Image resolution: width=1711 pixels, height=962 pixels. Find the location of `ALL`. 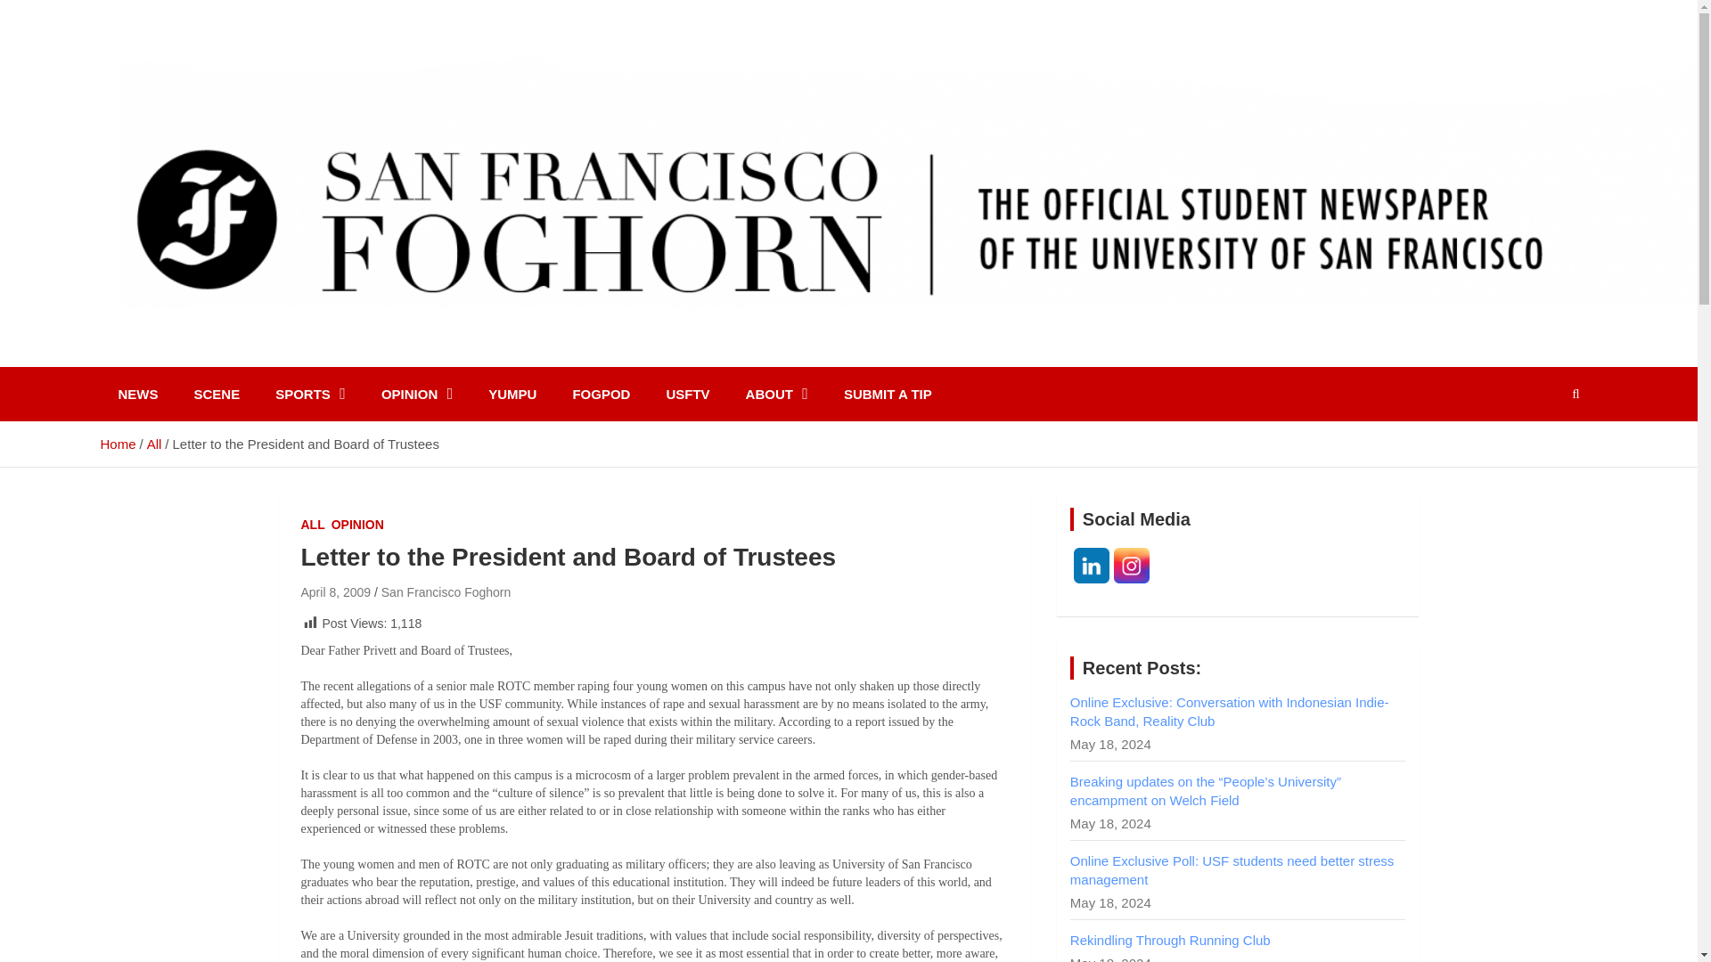

ALL is located at coordinates (312, 526).